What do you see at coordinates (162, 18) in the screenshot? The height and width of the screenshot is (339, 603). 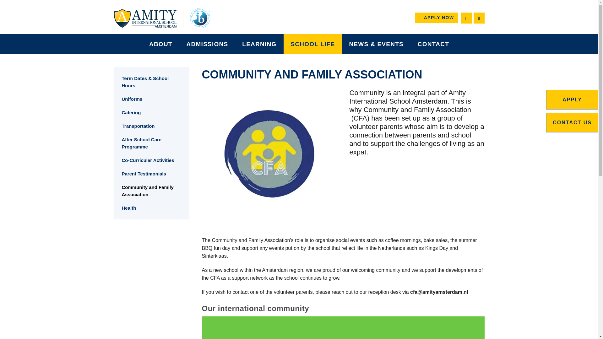 I see `Amity International School Amsterdam` at bounding box center [162, 18].